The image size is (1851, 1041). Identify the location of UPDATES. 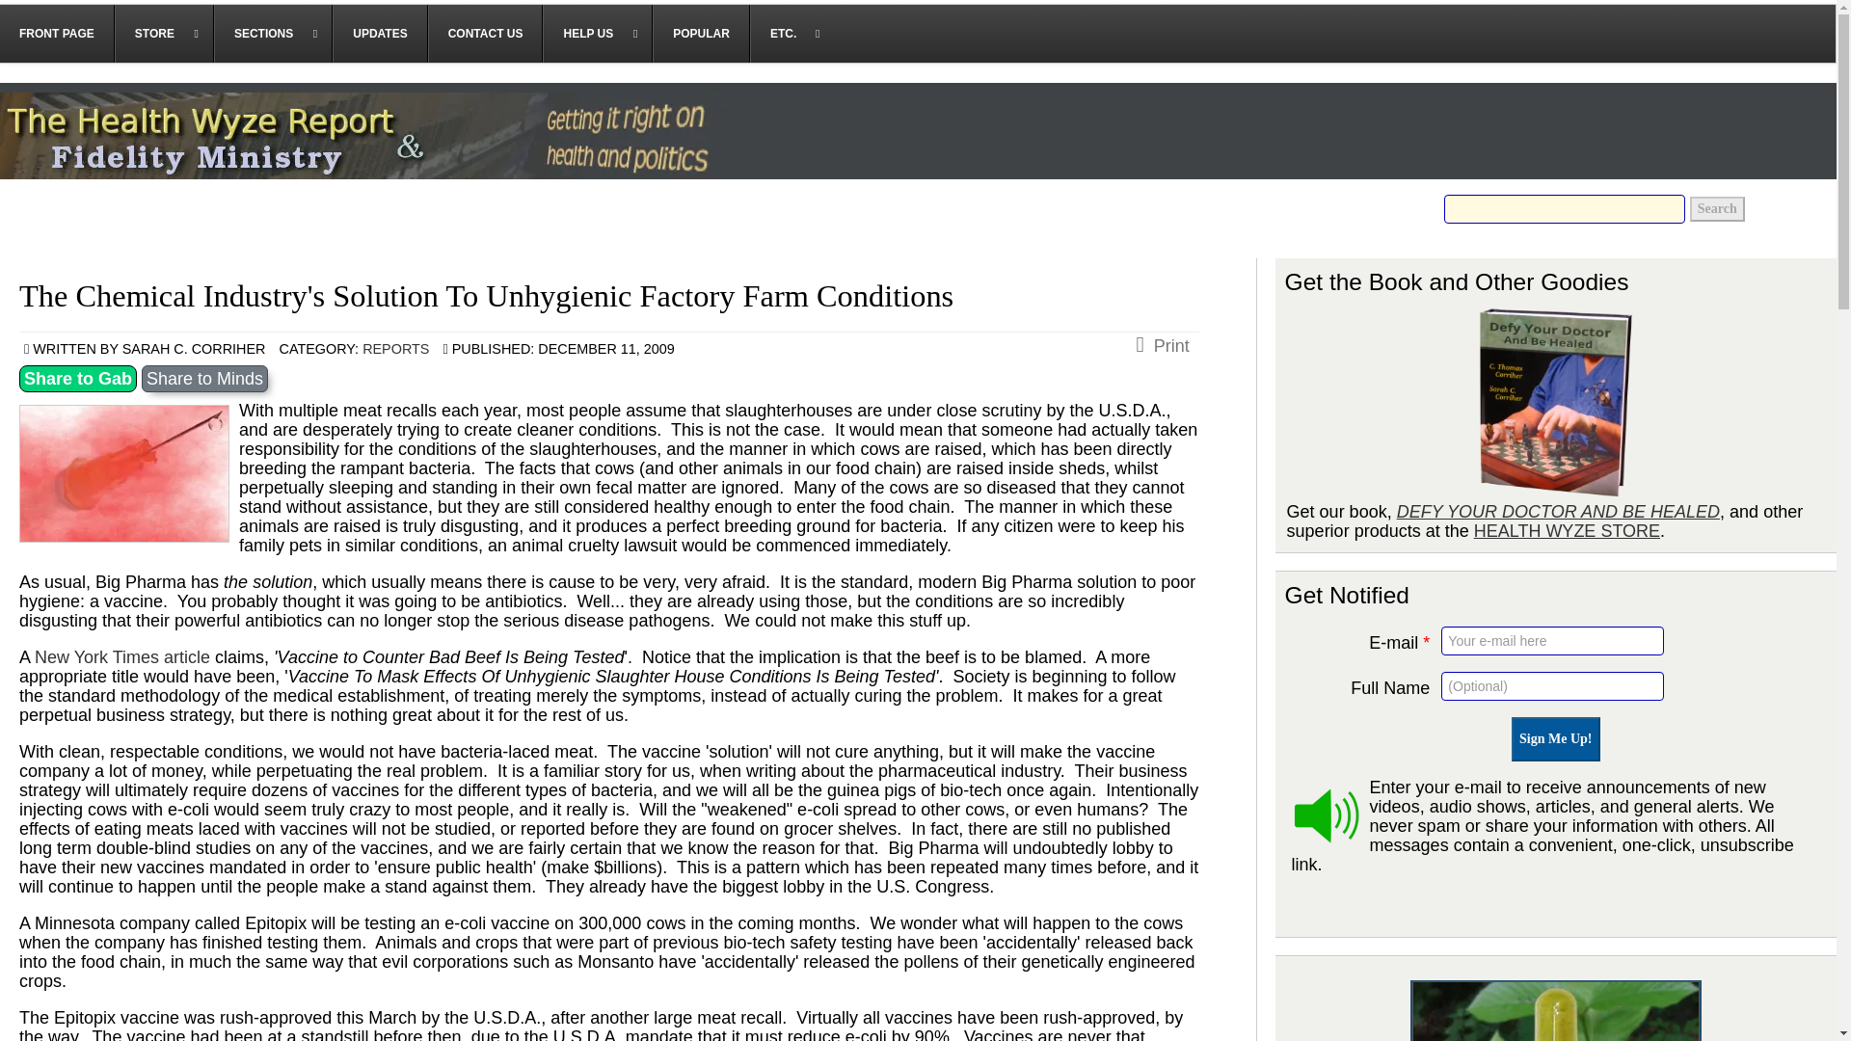
(380, 33).